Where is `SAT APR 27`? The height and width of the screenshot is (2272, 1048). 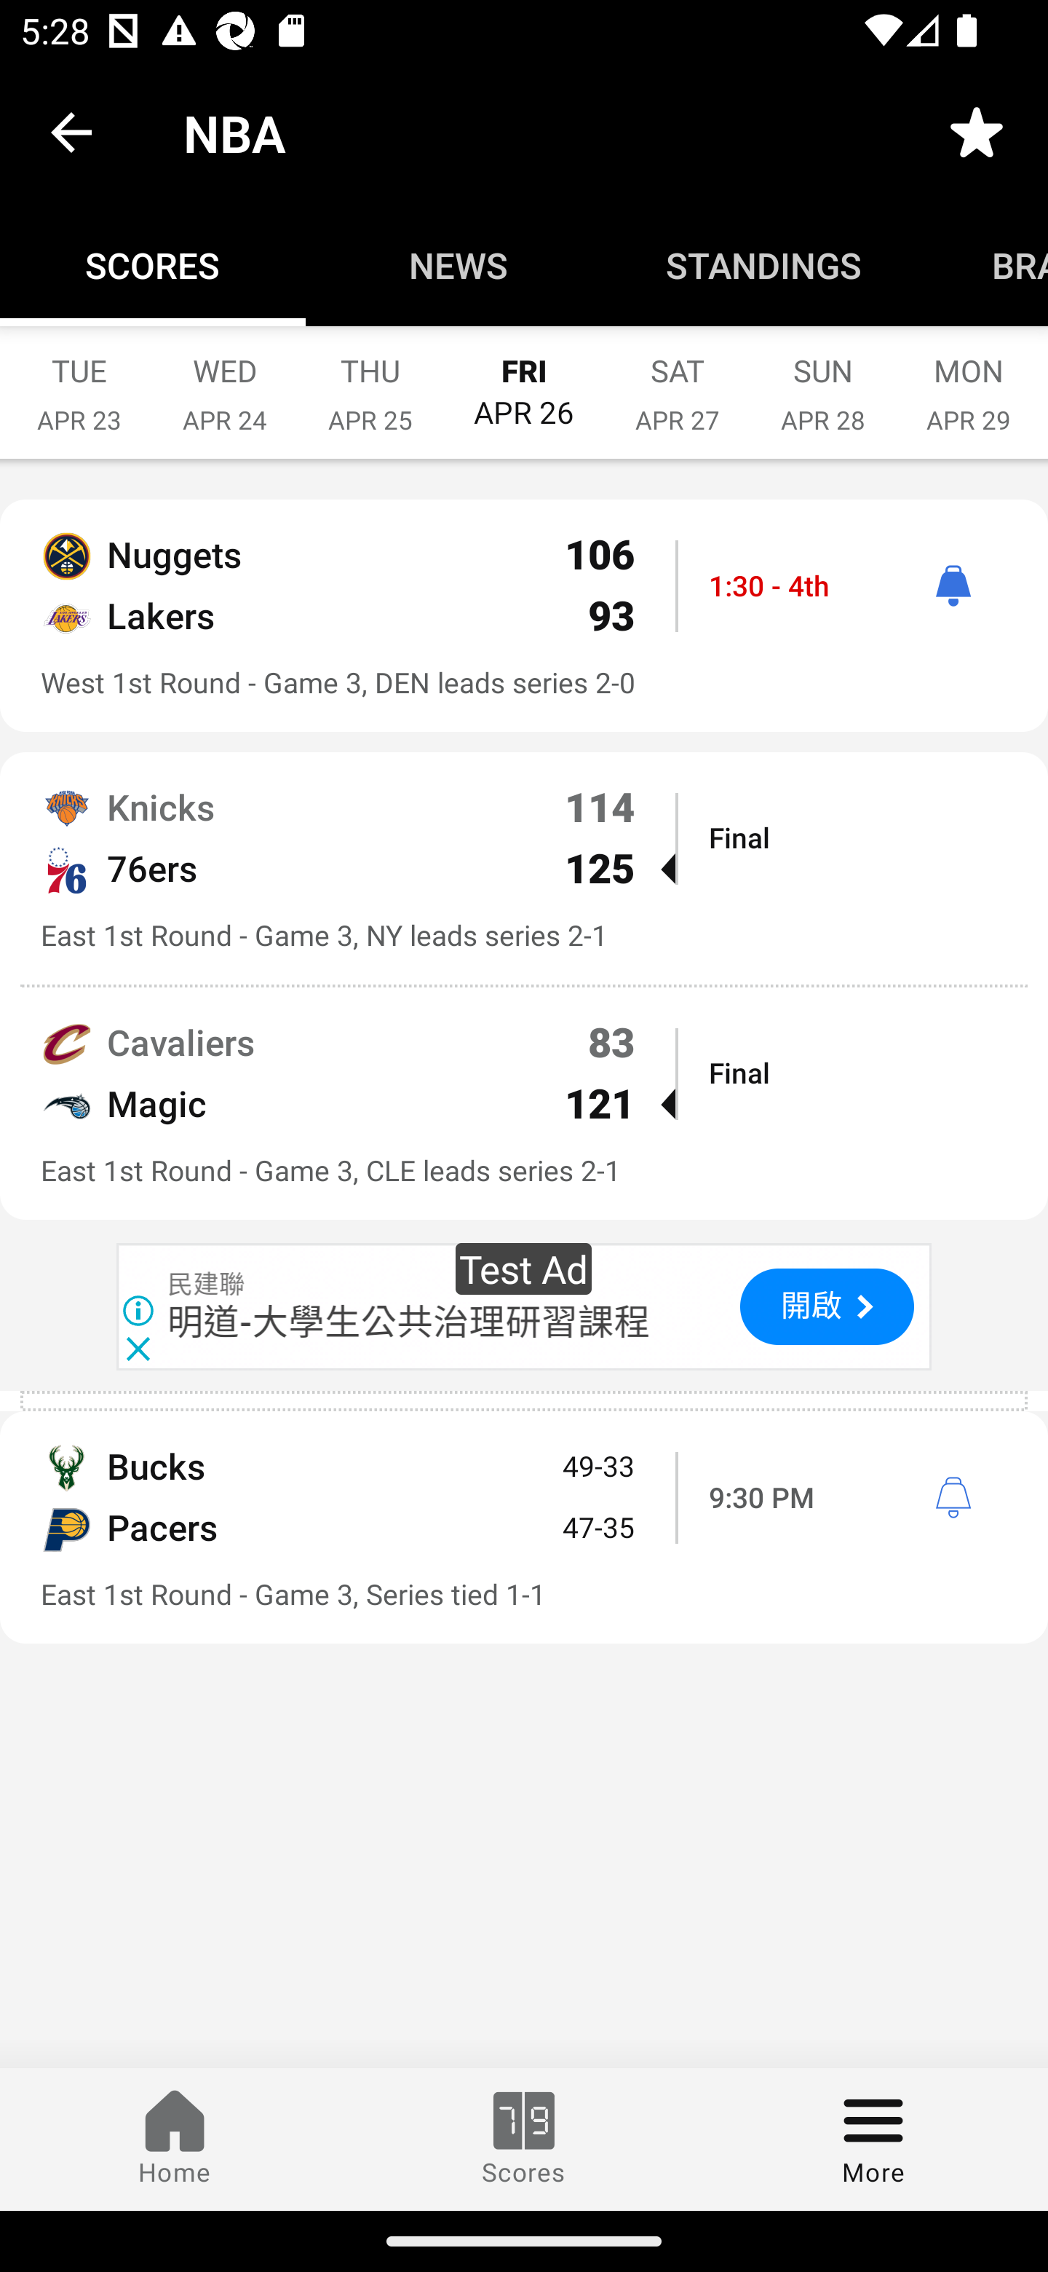
SAT APR 27 is located at coordinates (677, 380).